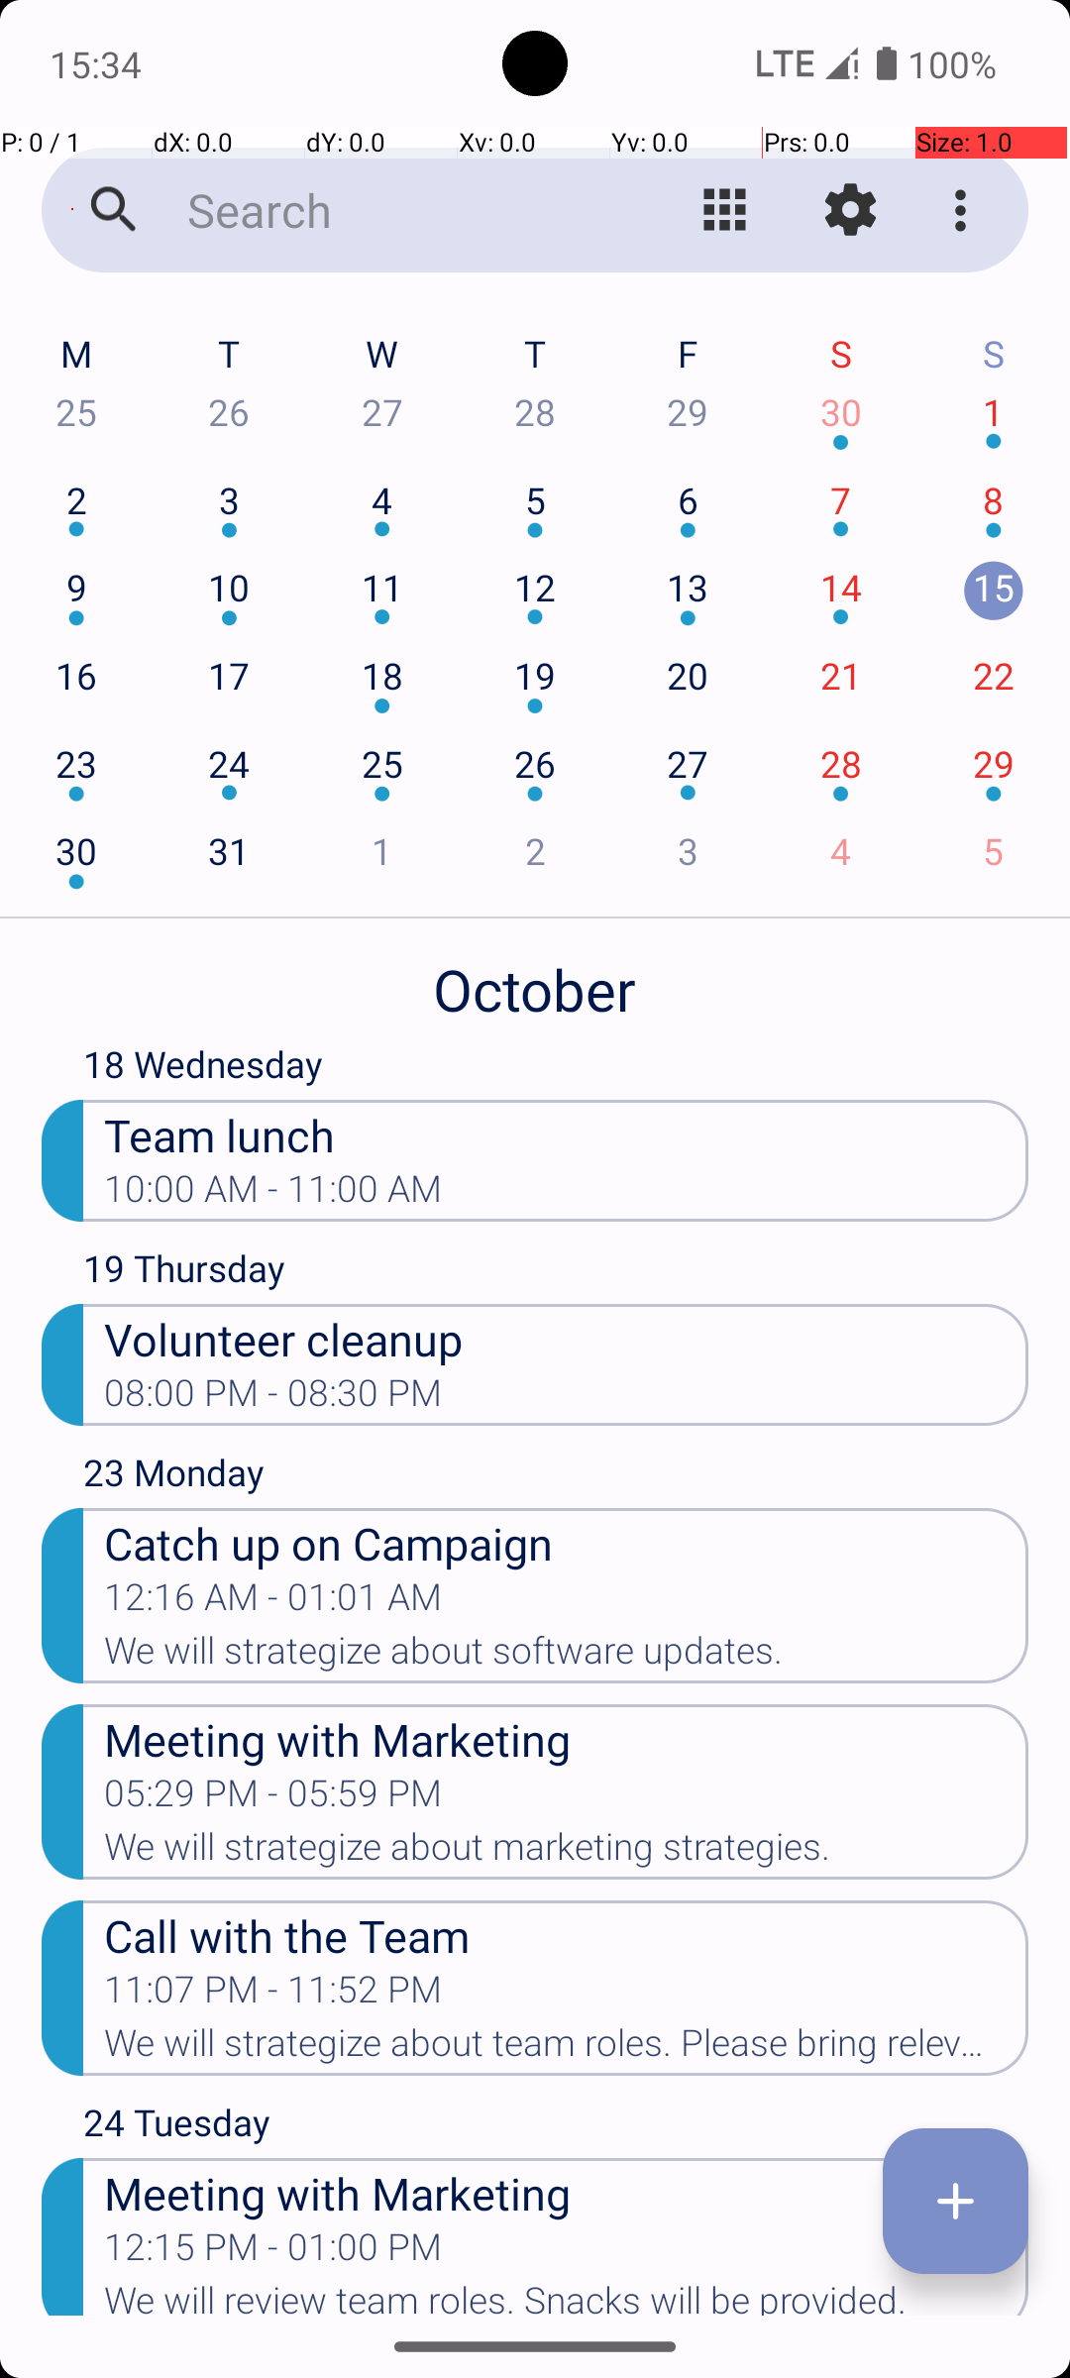 The height and width of the screenshot is (2378, 1070). I want to click on 08:00 PM - 08:30 PM, so click(273, 1399).